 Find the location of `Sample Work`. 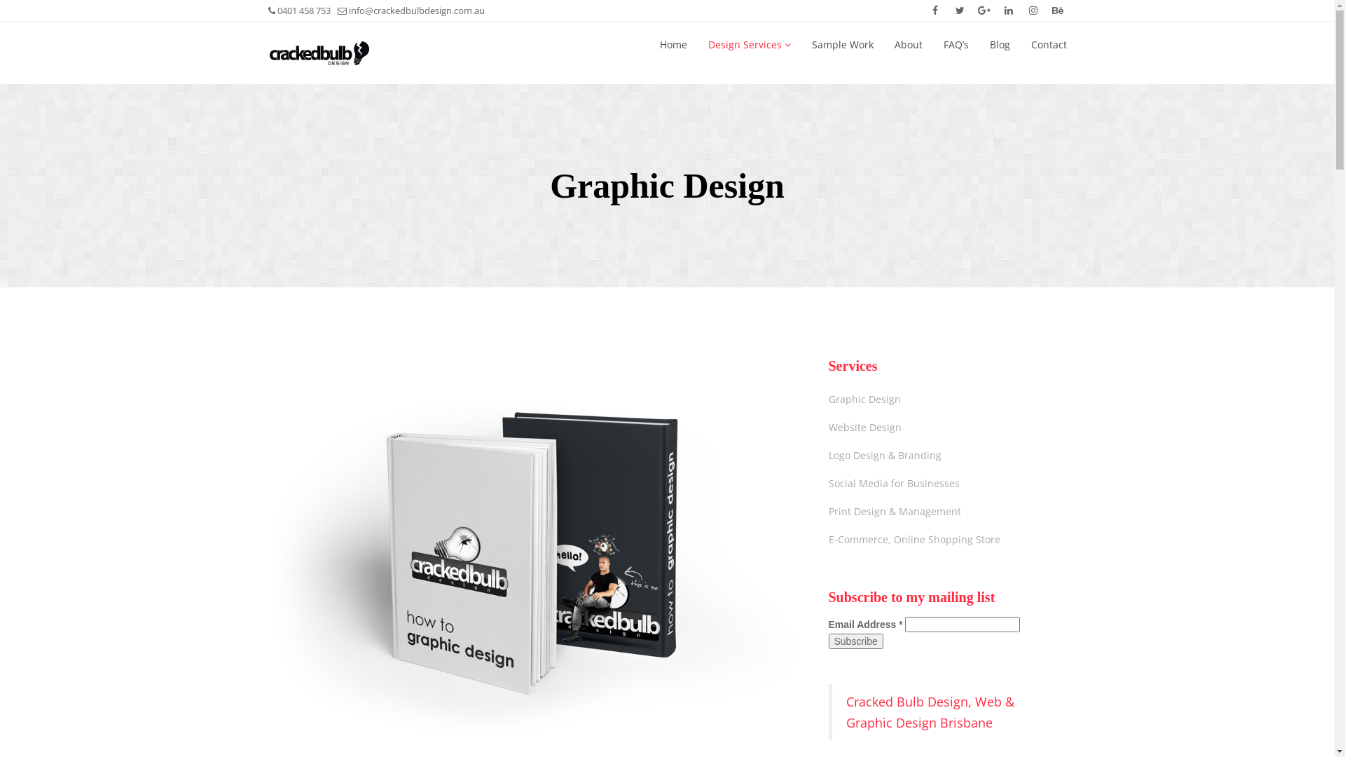

Sample Work is located at coordinates (842, 45).